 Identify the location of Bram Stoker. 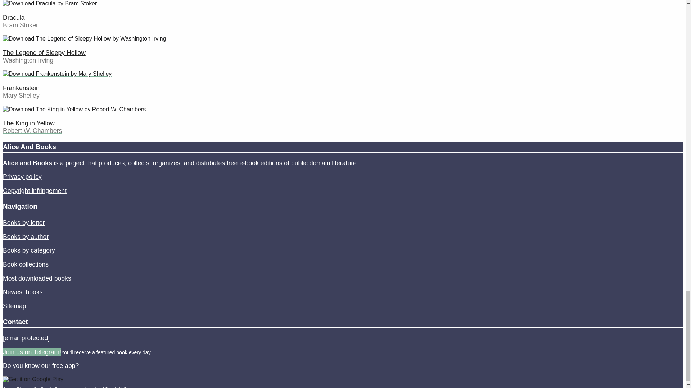
(20, 25).